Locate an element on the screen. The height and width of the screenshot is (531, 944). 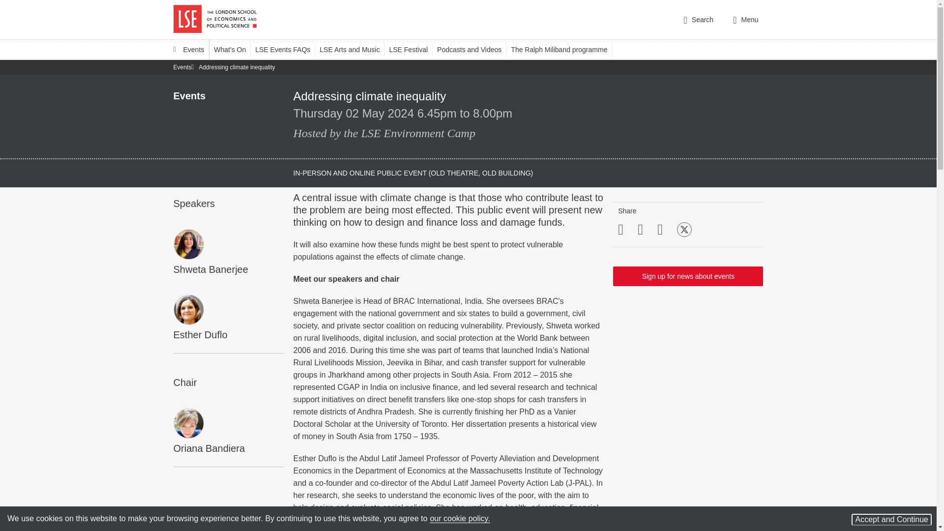
LSE Events FAQ is located at coordinates (287, 49).